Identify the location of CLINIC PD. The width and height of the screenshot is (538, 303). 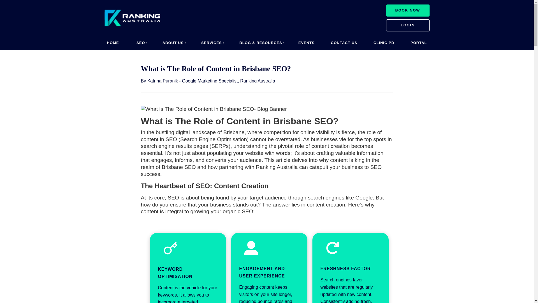
(384, 43).